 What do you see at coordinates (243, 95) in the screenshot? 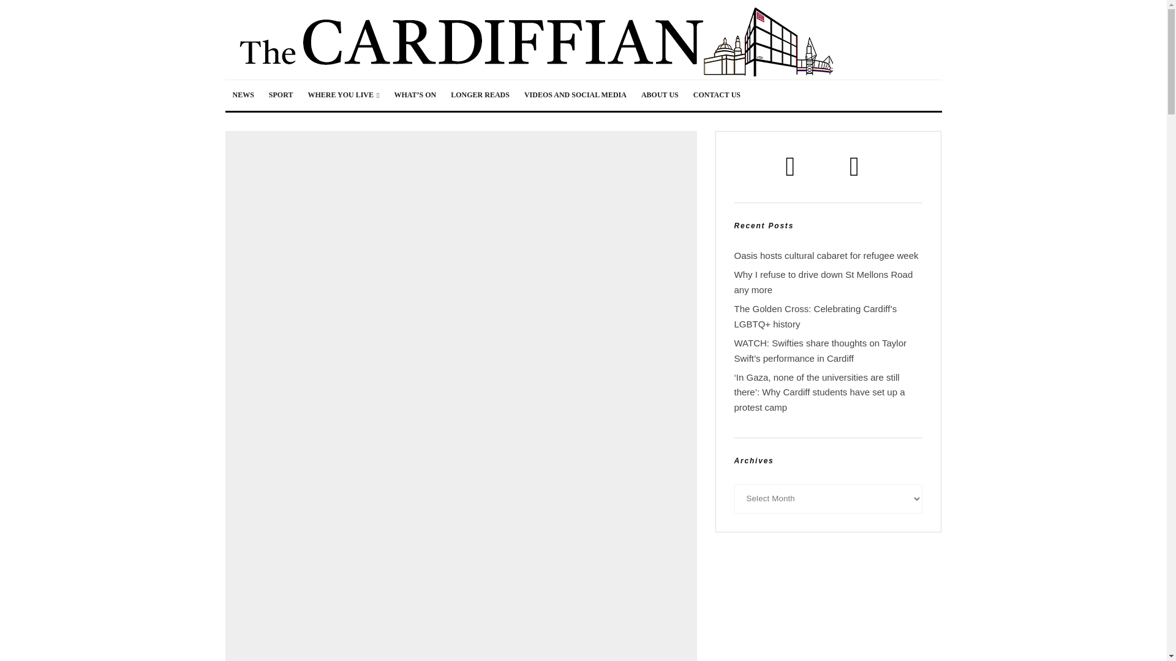
I see `NEWS` at bounding box center [243, 95].